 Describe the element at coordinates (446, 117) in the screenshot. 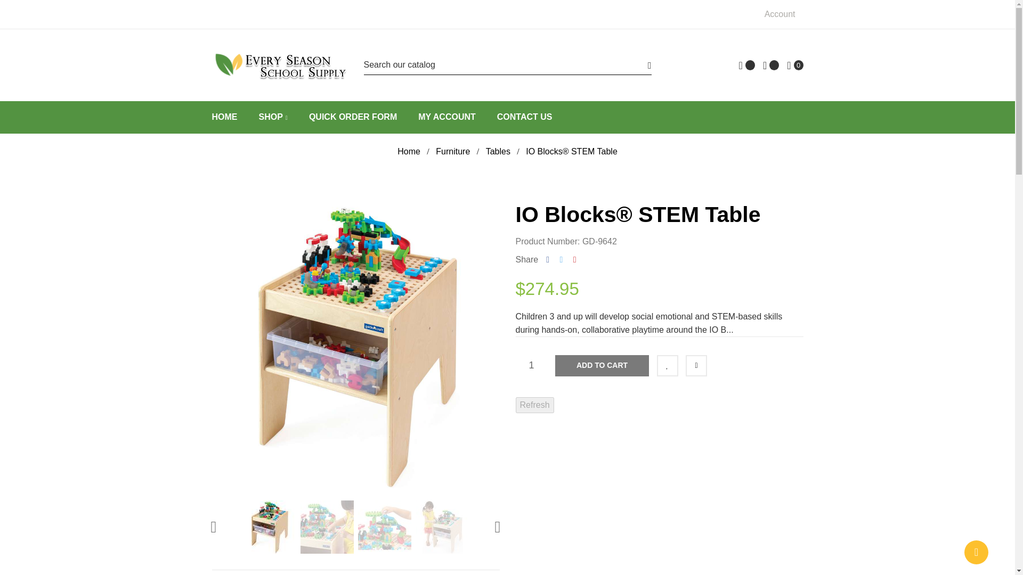

I see `MY ACCOUNT` at that location.